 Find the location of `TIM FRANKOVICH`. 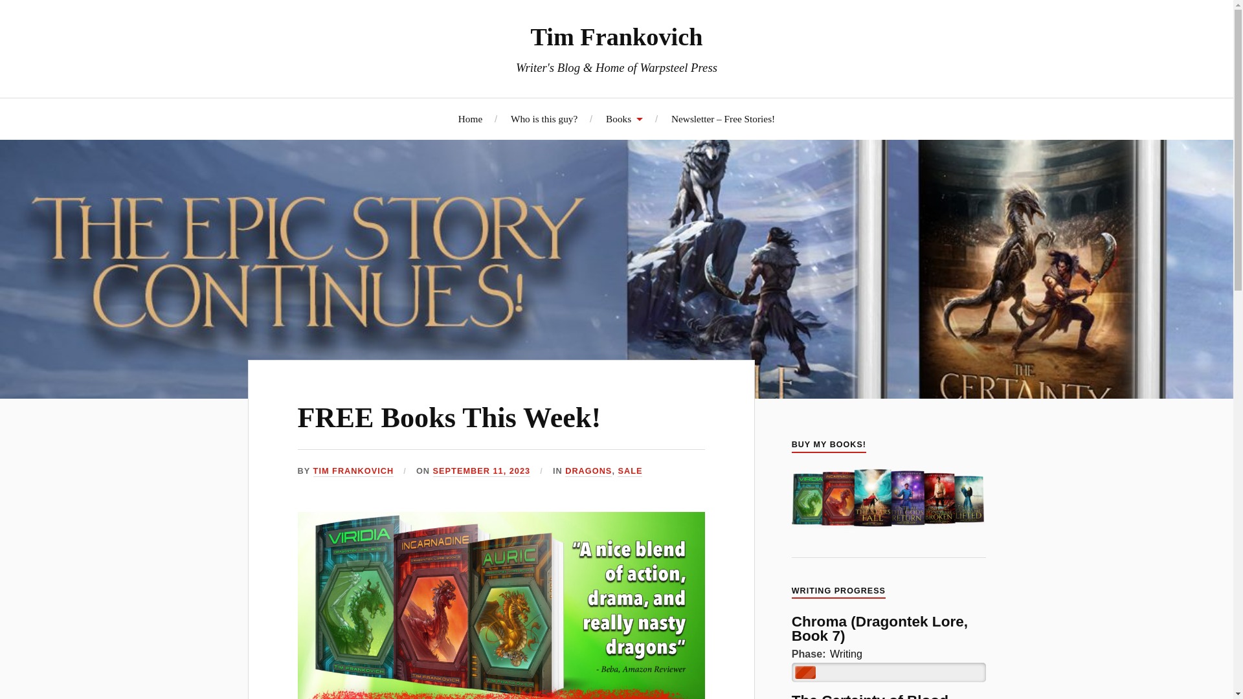

TIM FRANKOVICH is located at coordinates (353, 471).